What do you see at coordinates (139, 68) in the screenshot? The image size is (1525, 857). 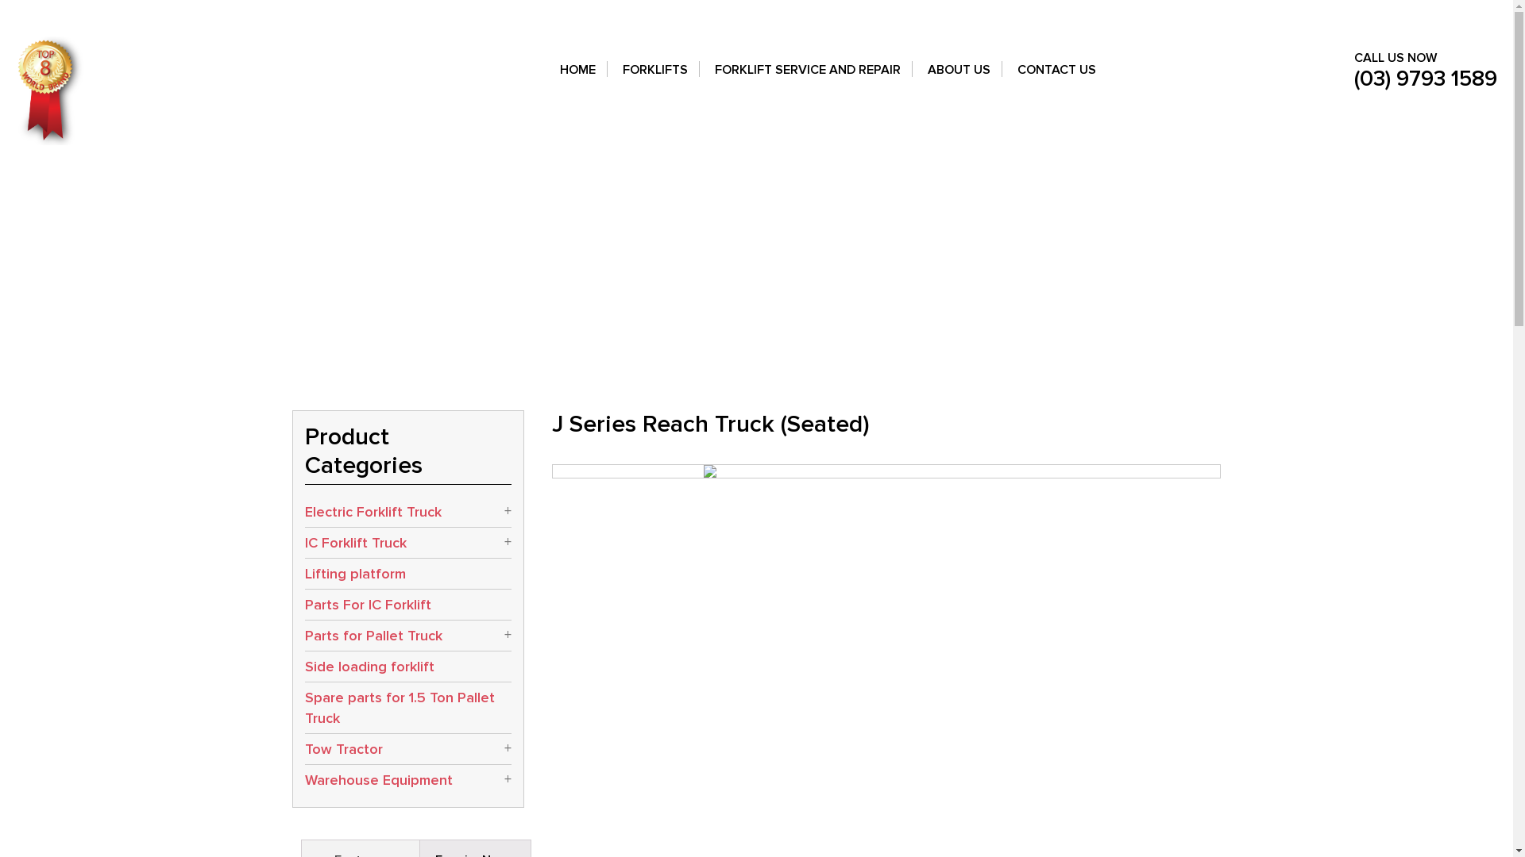 I see `HANGCHA FORKLIFTS` at bounding box center [139, 68].